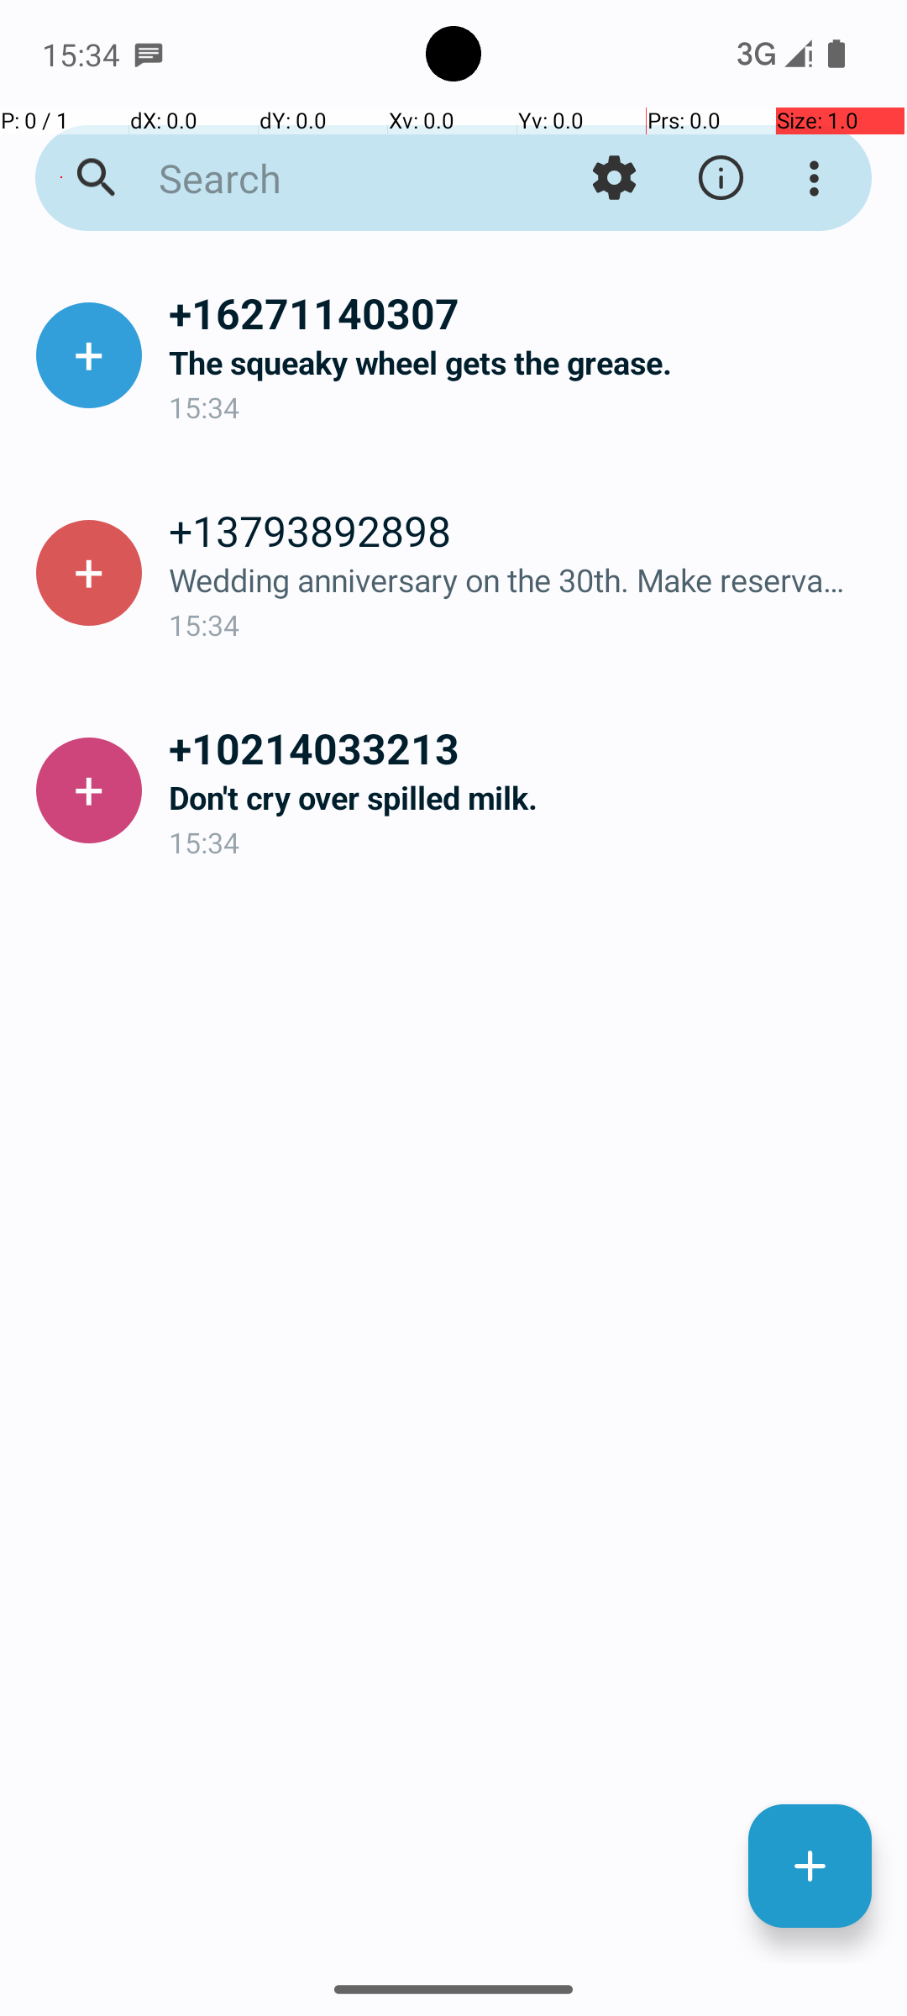  I want to click on +13793892898, so click(524, 530).